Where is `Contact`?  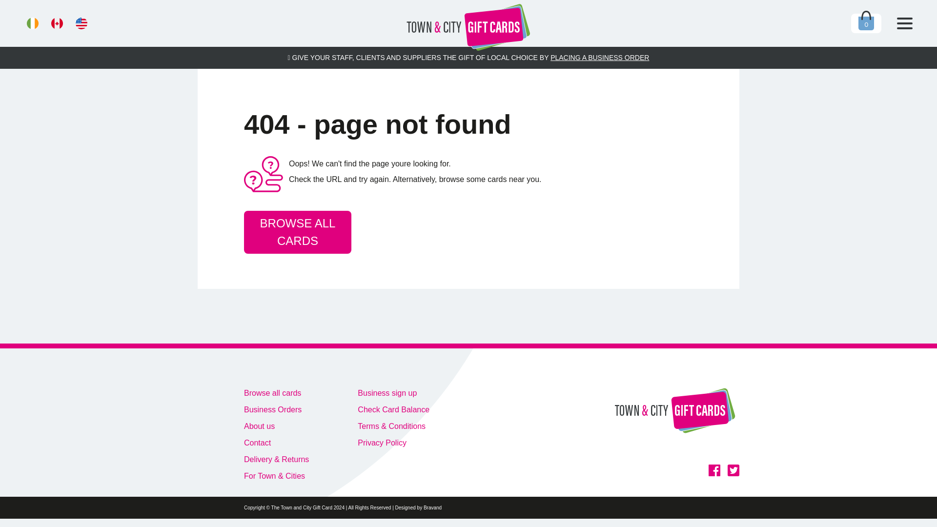
Contact is located at coordinates (276, 443).